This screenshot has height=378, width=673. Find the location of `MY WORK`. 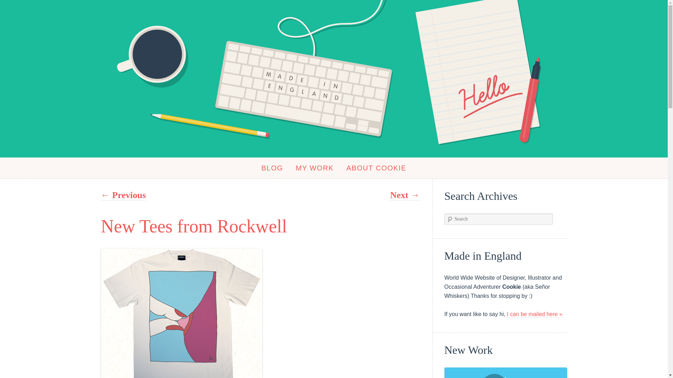

MY WORK is located at coordinates (315, 168).